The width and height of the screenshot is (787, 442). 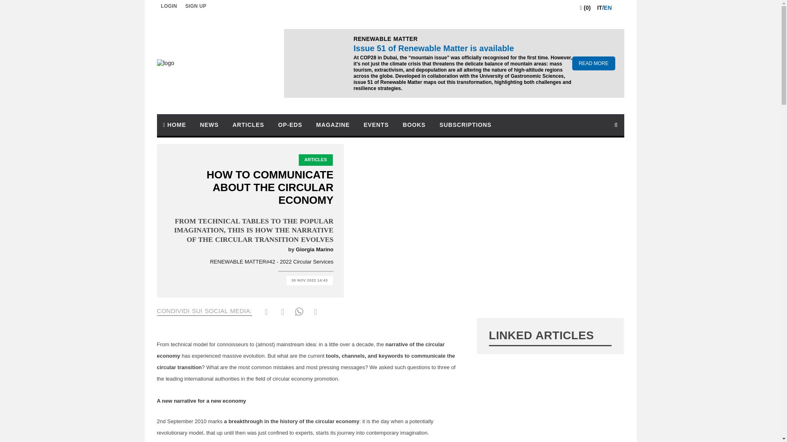 What do you see at coordinates (376, 124) in the screenshot?
I see `EVENTS` at bounding box center [376, 124].